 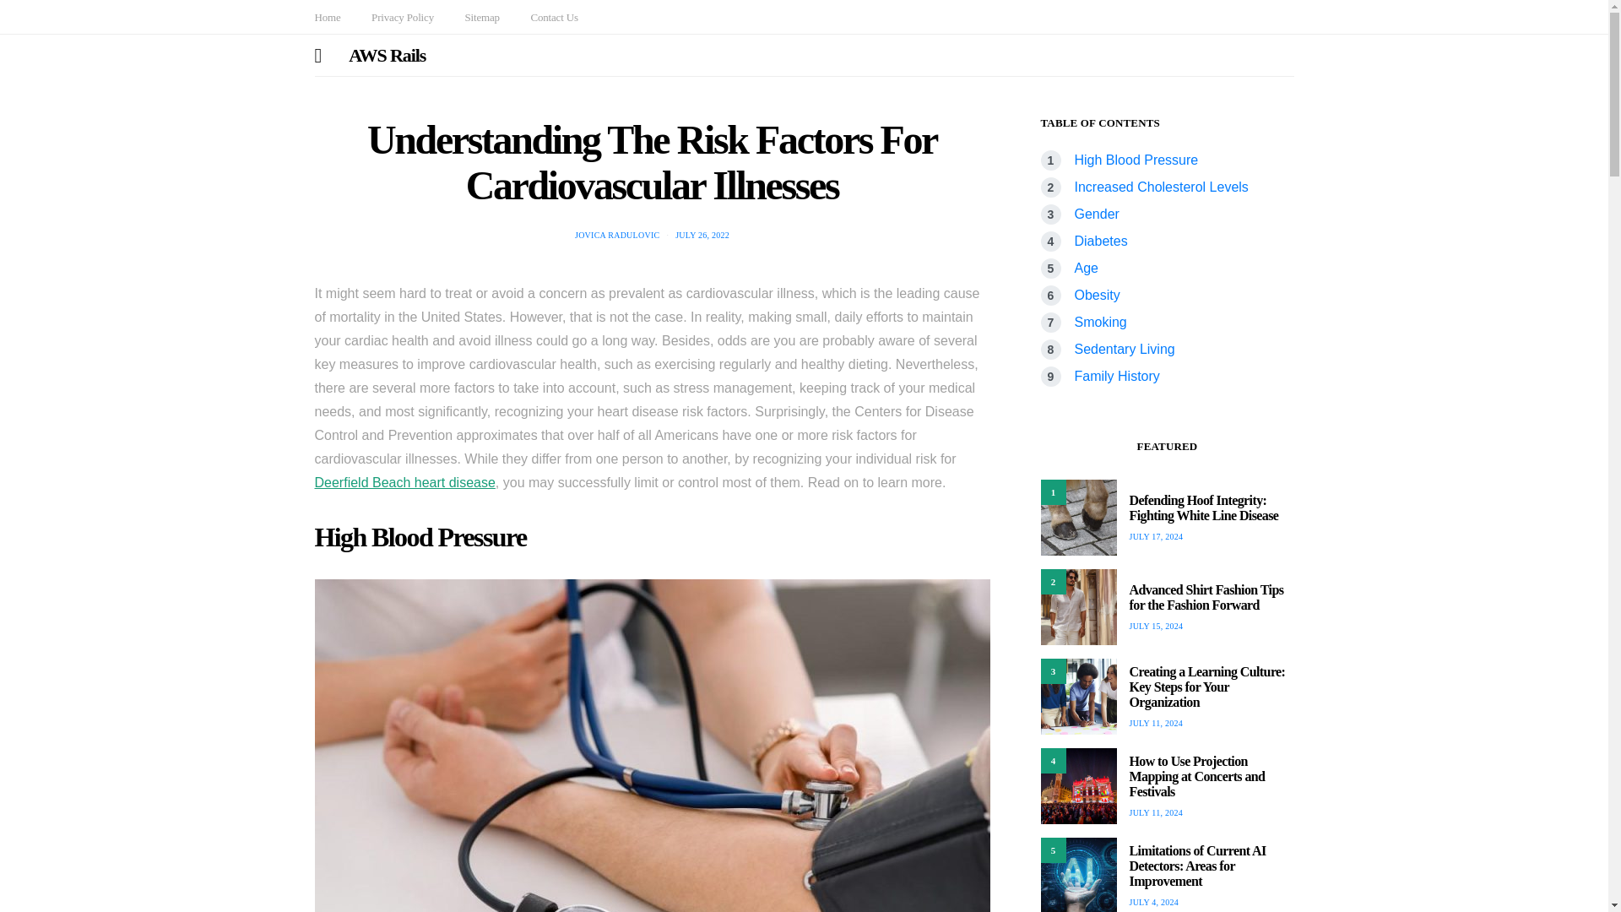 What do you see at coordinates (402, 17) in the screenshot?
I see `Privacy Policy` at bounding box center [402, 17].